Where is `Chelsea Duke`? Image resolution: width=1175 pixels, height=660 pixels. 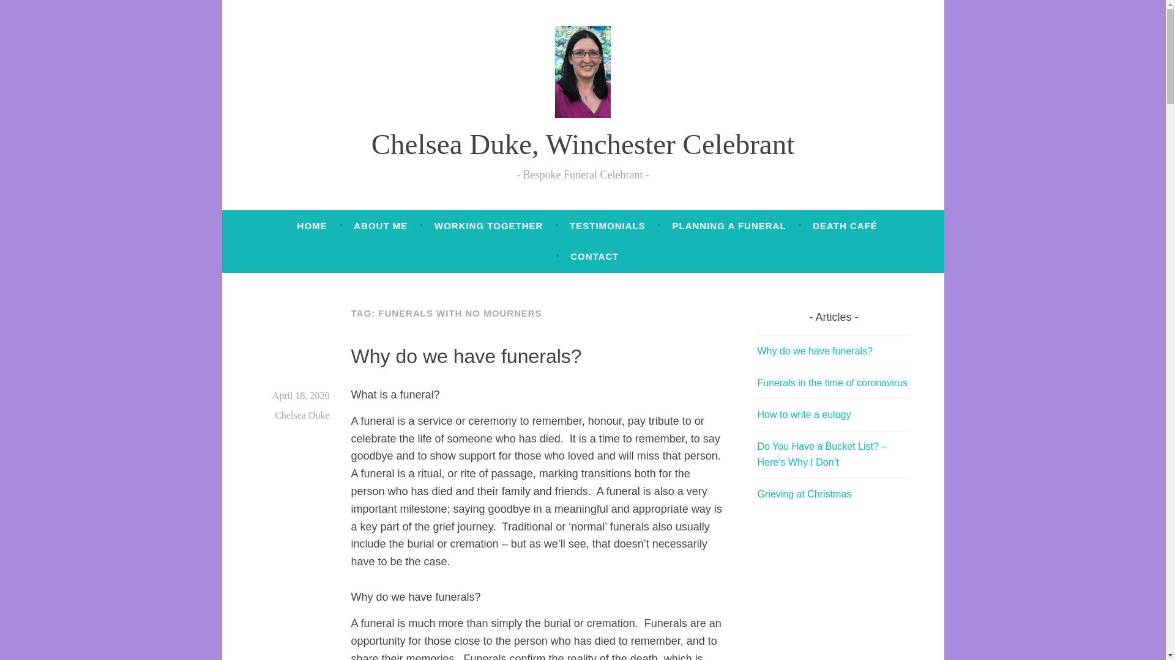
Chelsea Duke is located at coordinates (302, 414).